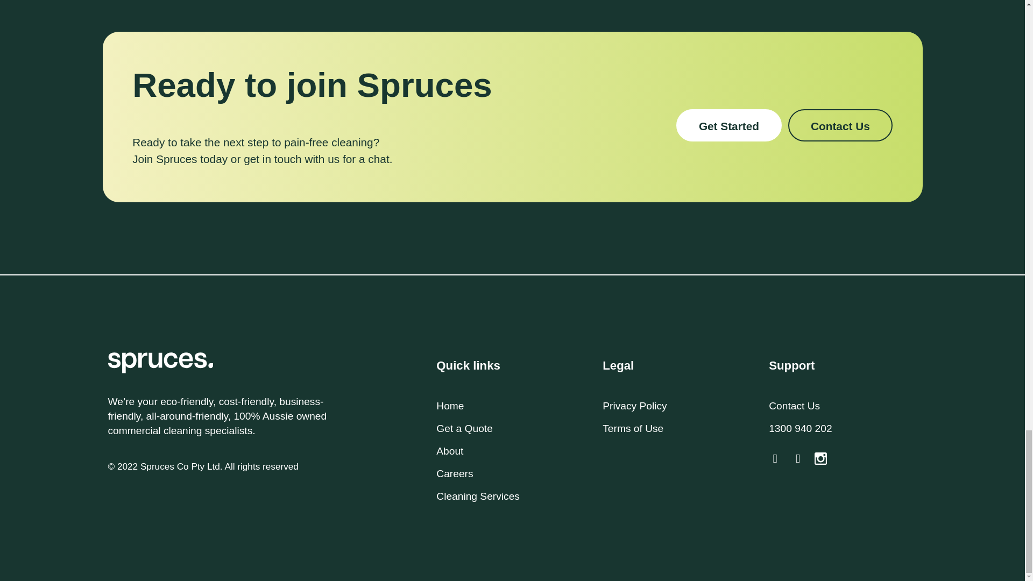  What do you see at coordinates (729, 125) in the screenshot?
I see `Get Started` at bounding box center [729, 125].